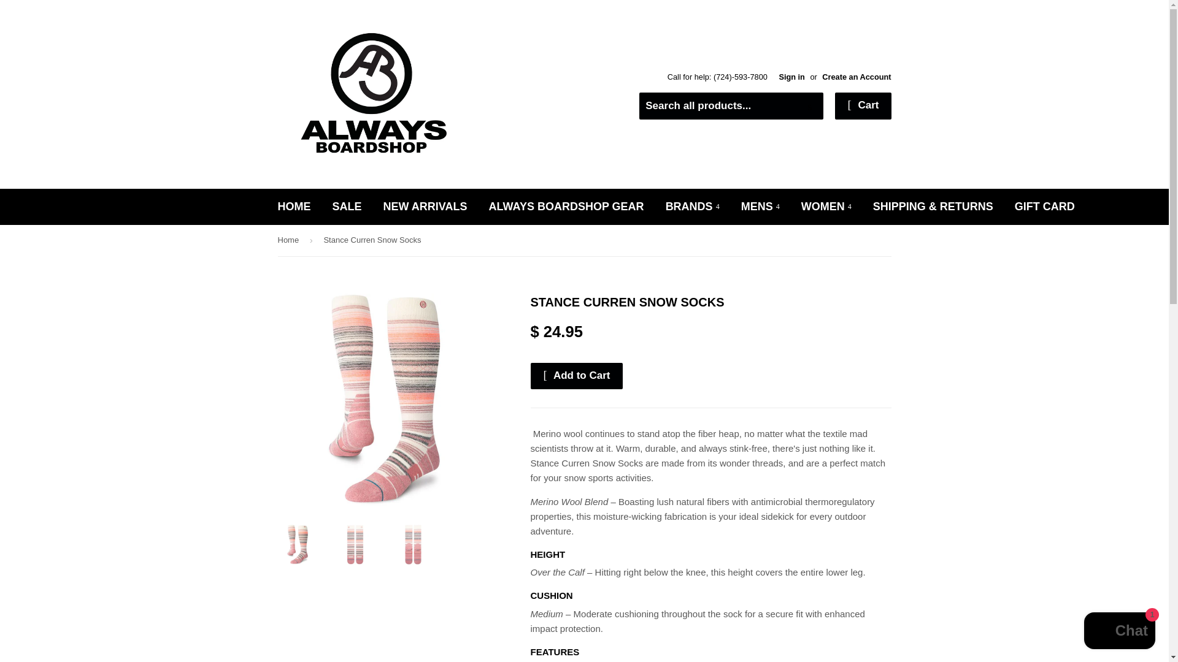  I want to click on Cart, so click(863, 106).